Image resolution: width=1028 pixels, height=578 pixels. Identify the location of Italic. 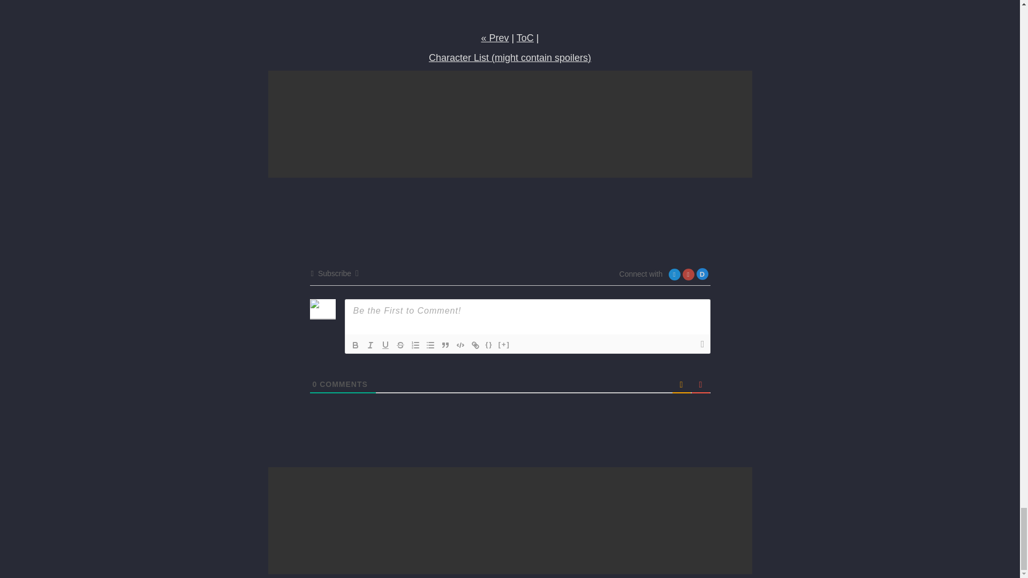
(371, 345).